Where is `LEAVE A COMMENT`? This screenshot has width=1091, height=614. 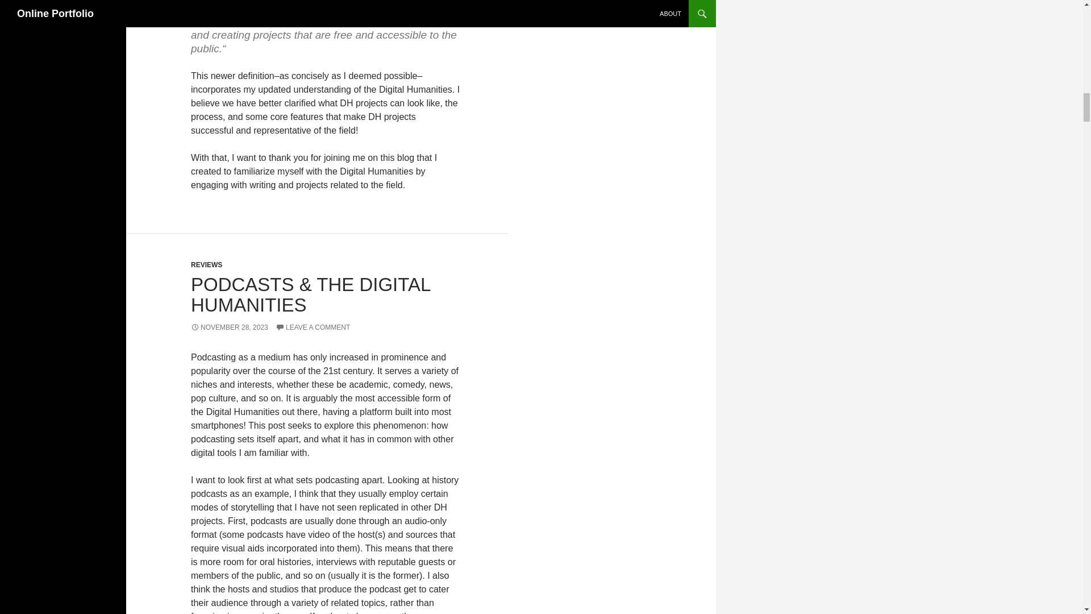 LEAVE A COMMENT is located at coordinates (313, 327).